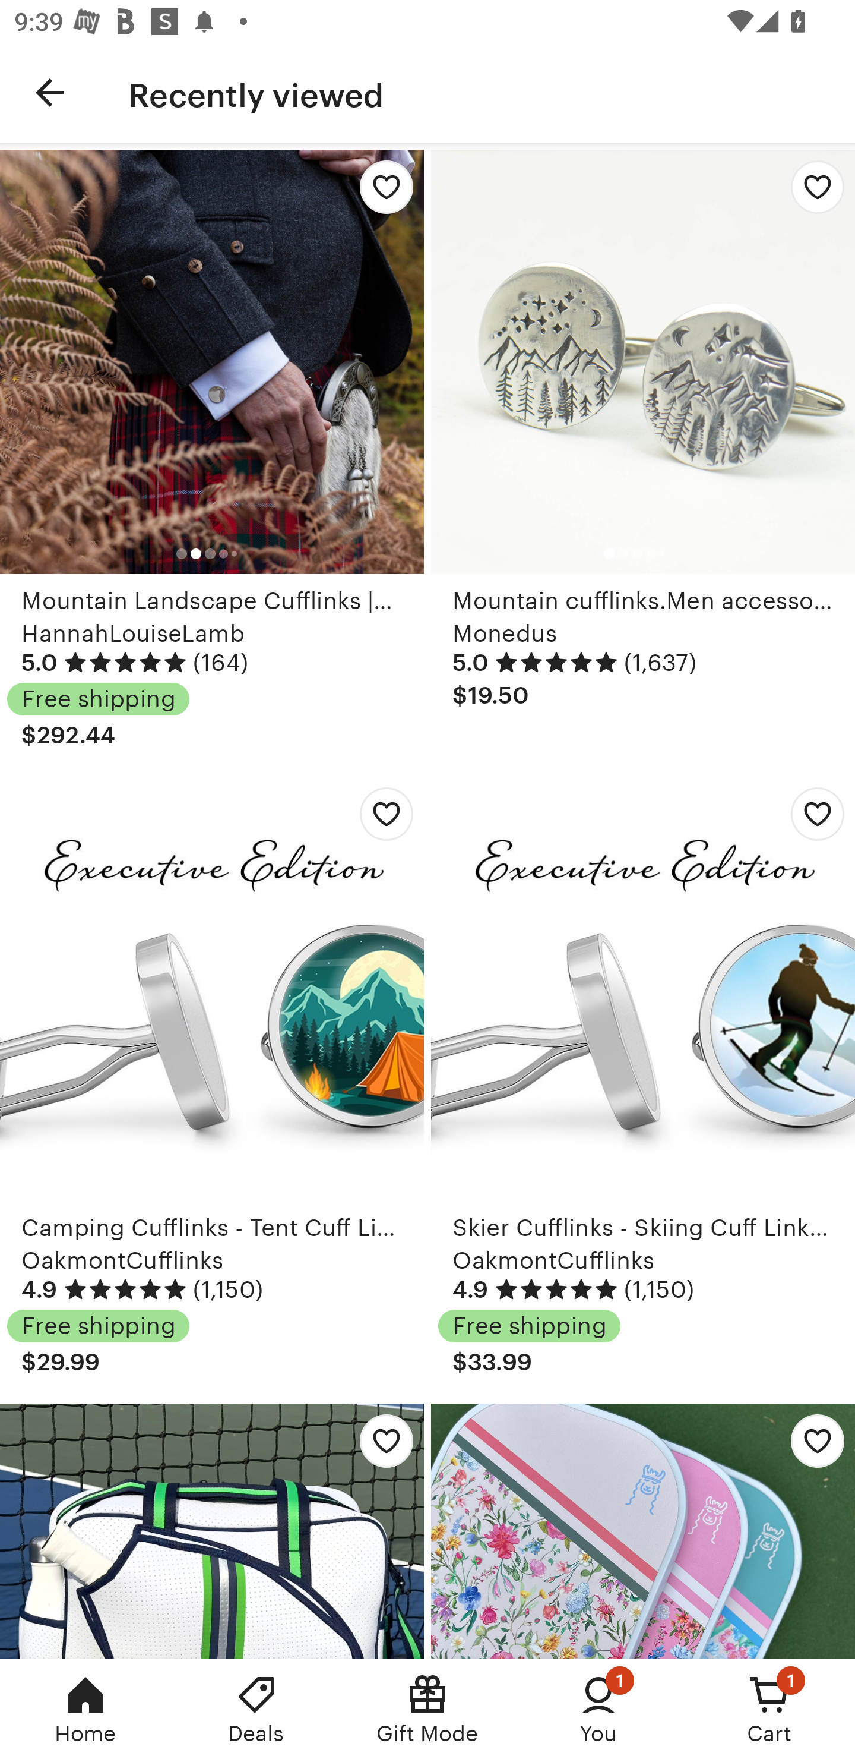  Describe the element at coordinates (256, 1709) in the screenshot. I see `Deals` at that location.